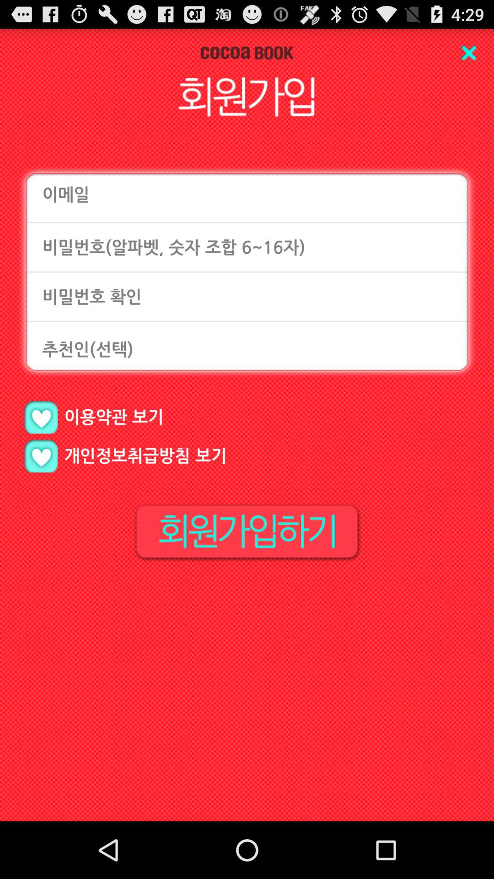  What do you see at coordinates (41, 418) in the screenshot?
I see `like page` at bounding box center [41, 418].